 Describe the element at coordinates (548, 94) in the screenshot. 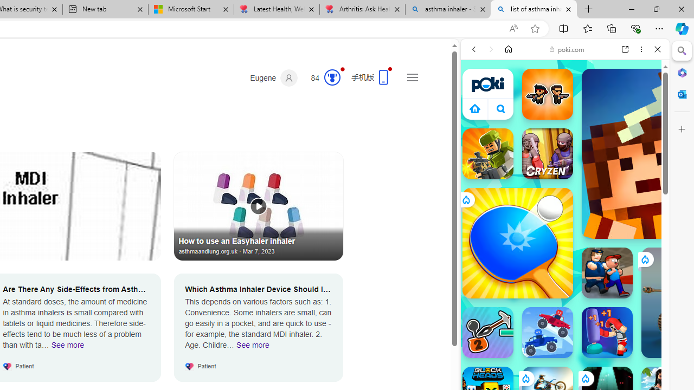

I see `Zombie Rush` at that location.